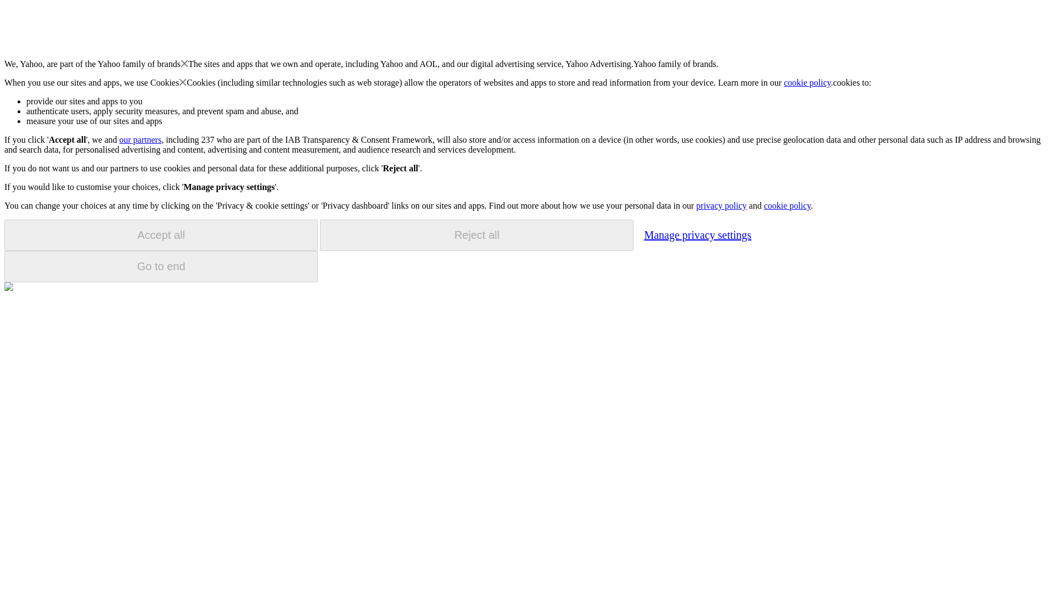  What do you see at coordinates (161, 235) in the screenshot?
I see `Accept all` at bounding box center [161, 235].